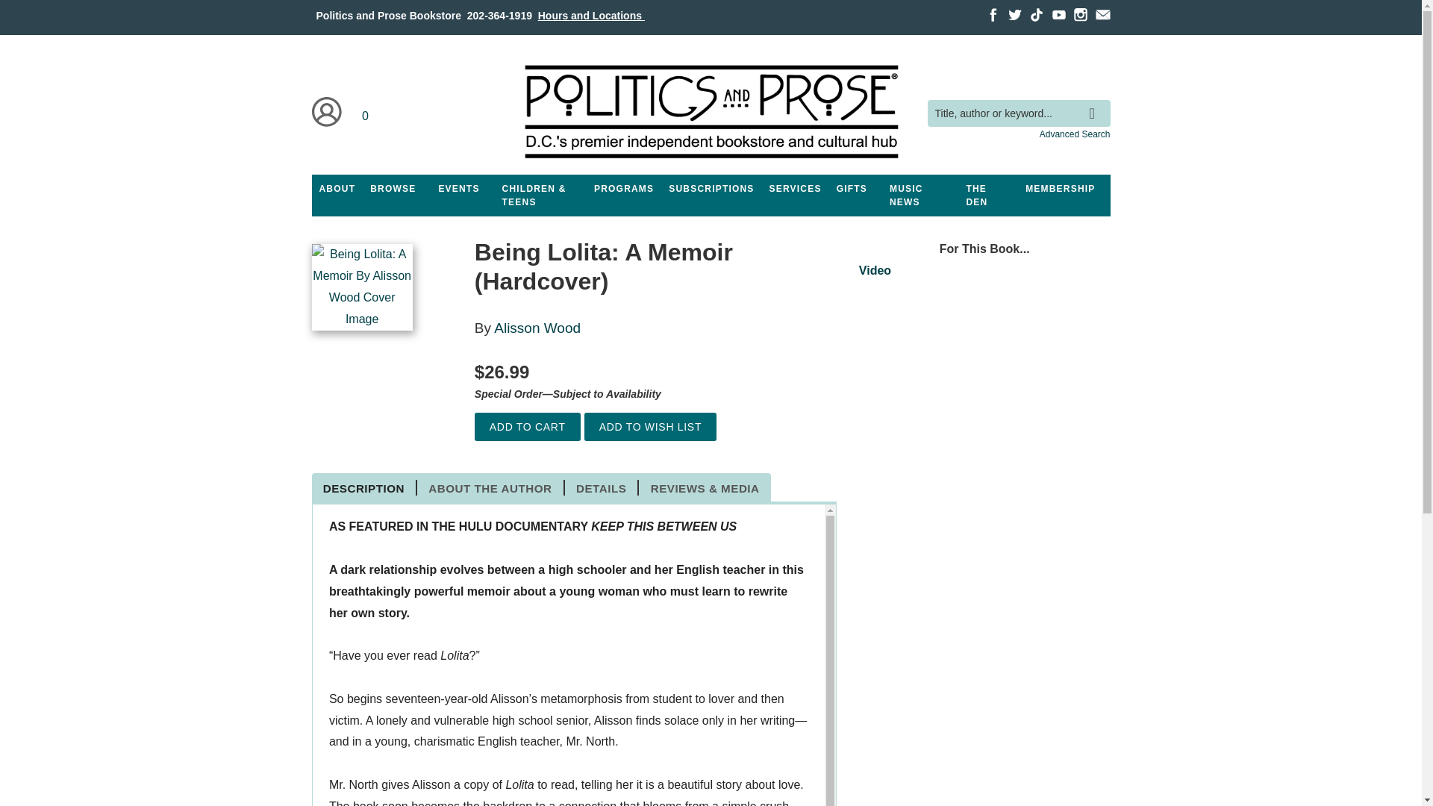 This screenshot has height=806, width=1433. Describe the element at coordinates (591, 15) in the screenshot. I see `See our store ours and locations` at that location.